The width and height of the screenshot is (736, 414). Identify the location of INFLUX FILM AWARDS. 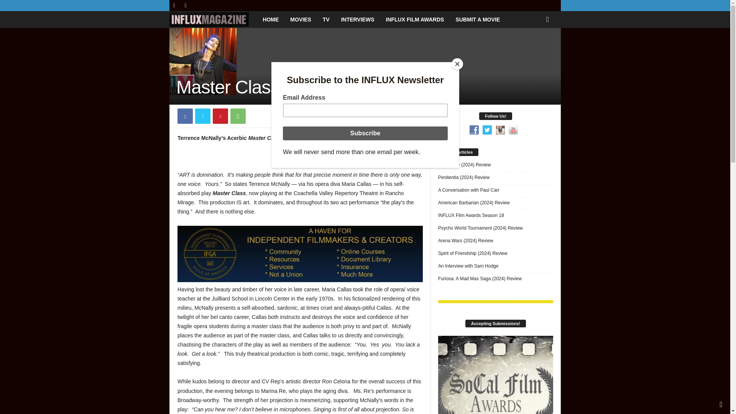
(415, 20).